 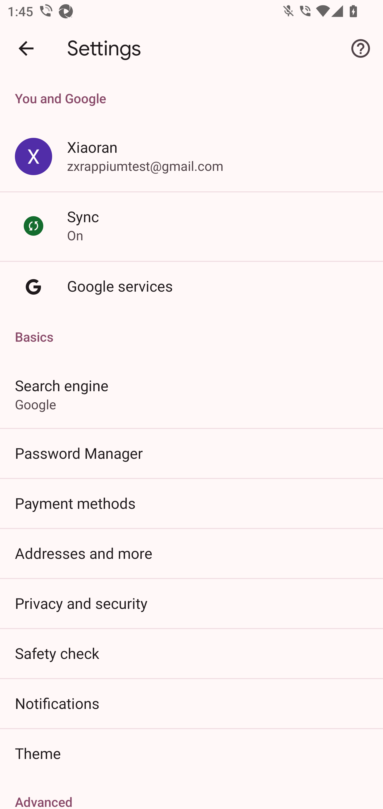 I want to click on Notifications, so click(x=191, y=703).